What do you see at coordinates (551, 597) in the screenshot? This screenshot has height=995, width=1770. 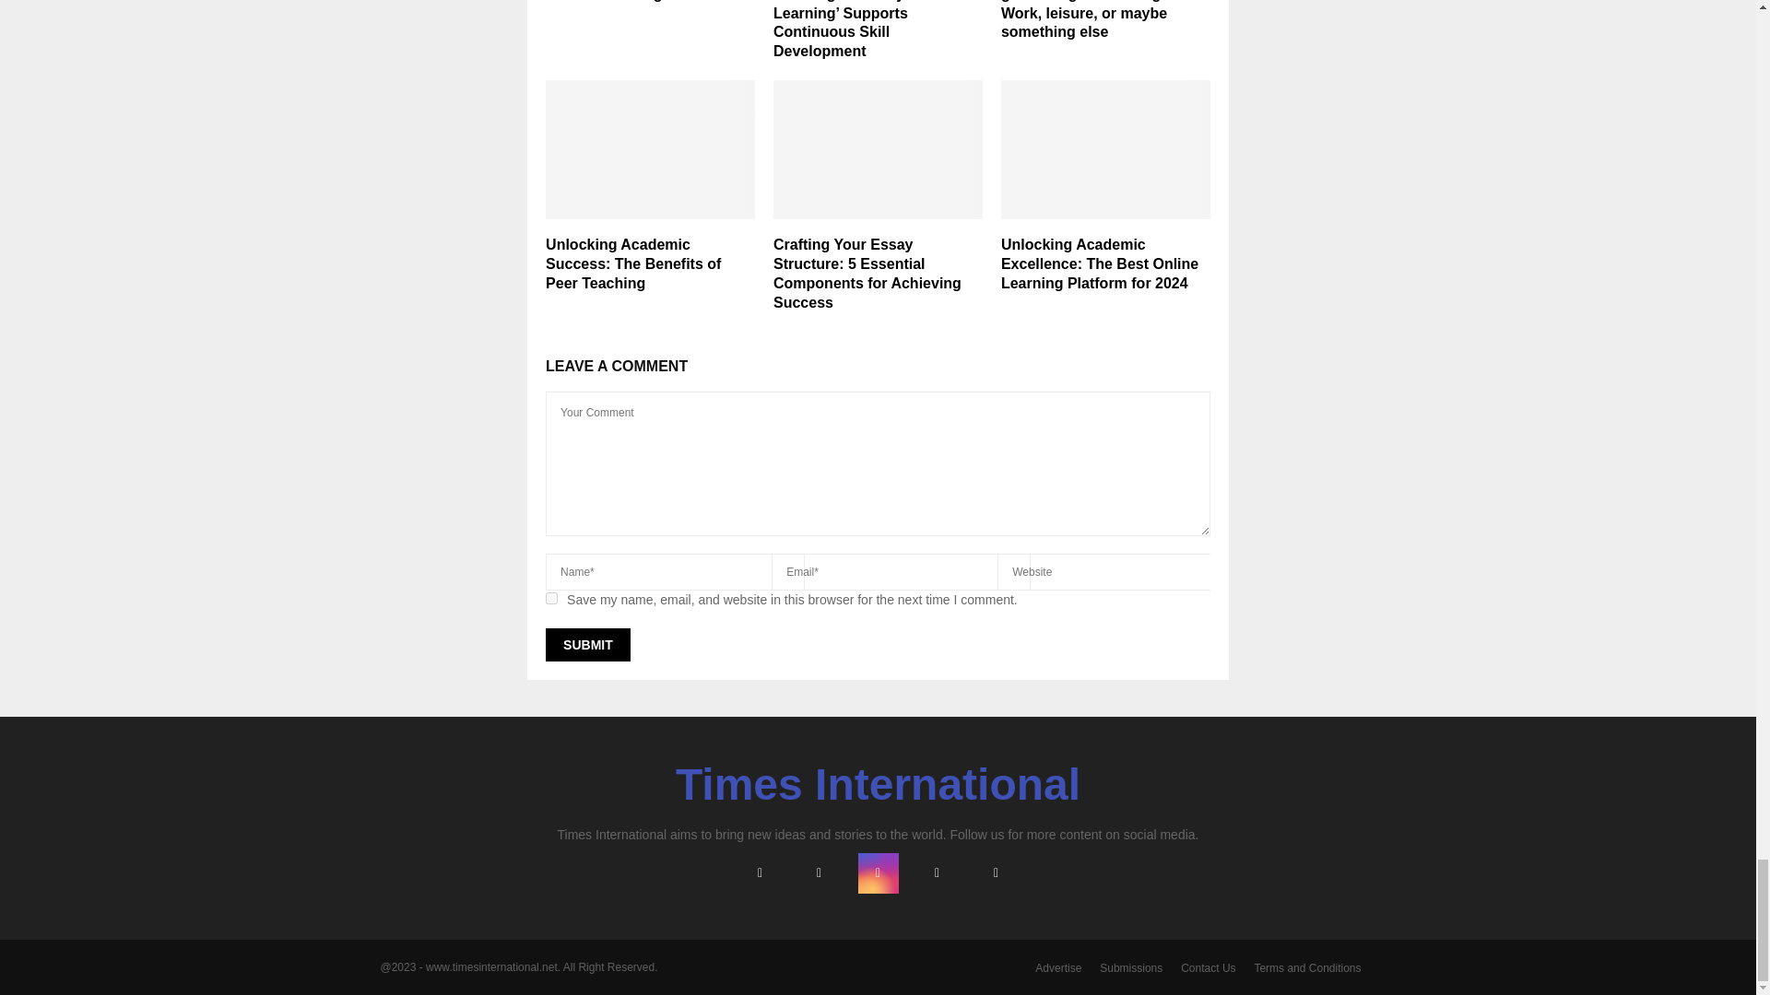 I see `yes` at bounding box center [551, 597].